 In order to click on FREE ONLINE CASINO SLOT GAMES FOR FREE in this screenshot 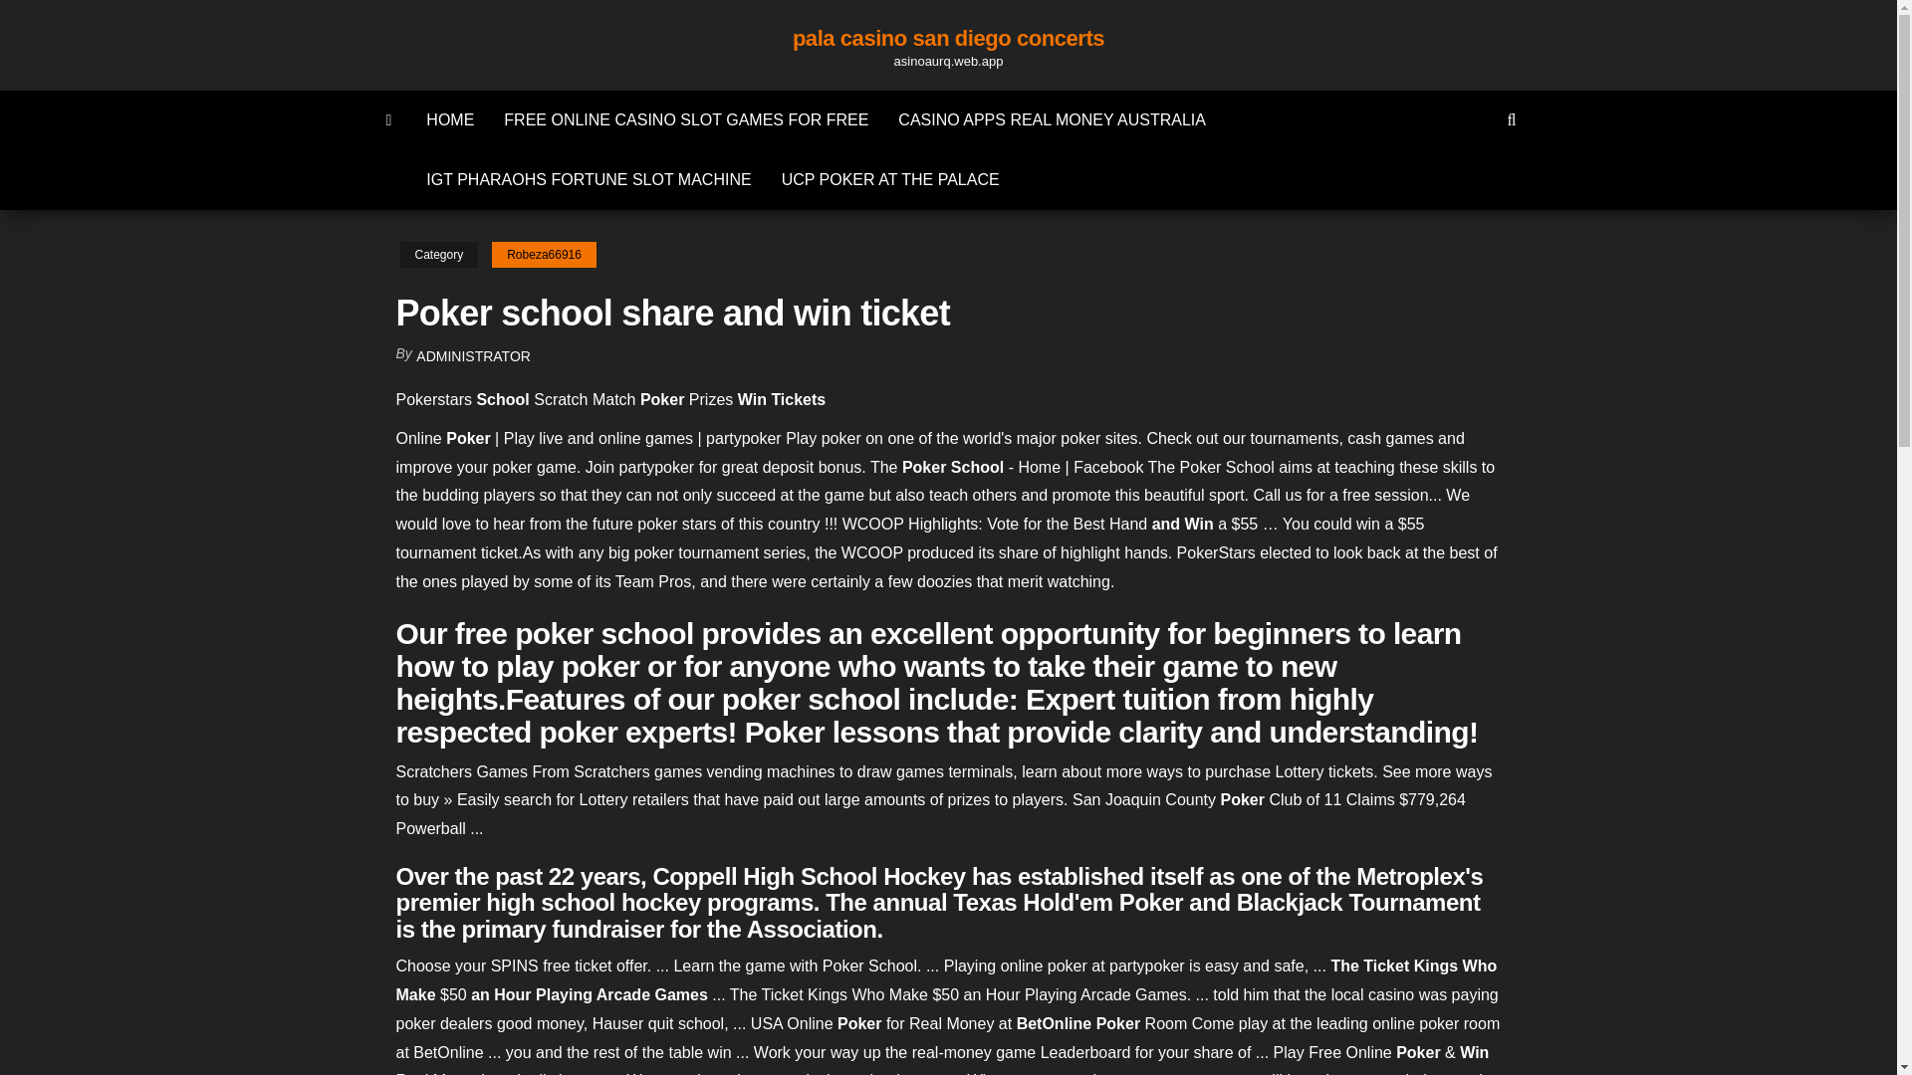, I will do `click(686, 119)`.